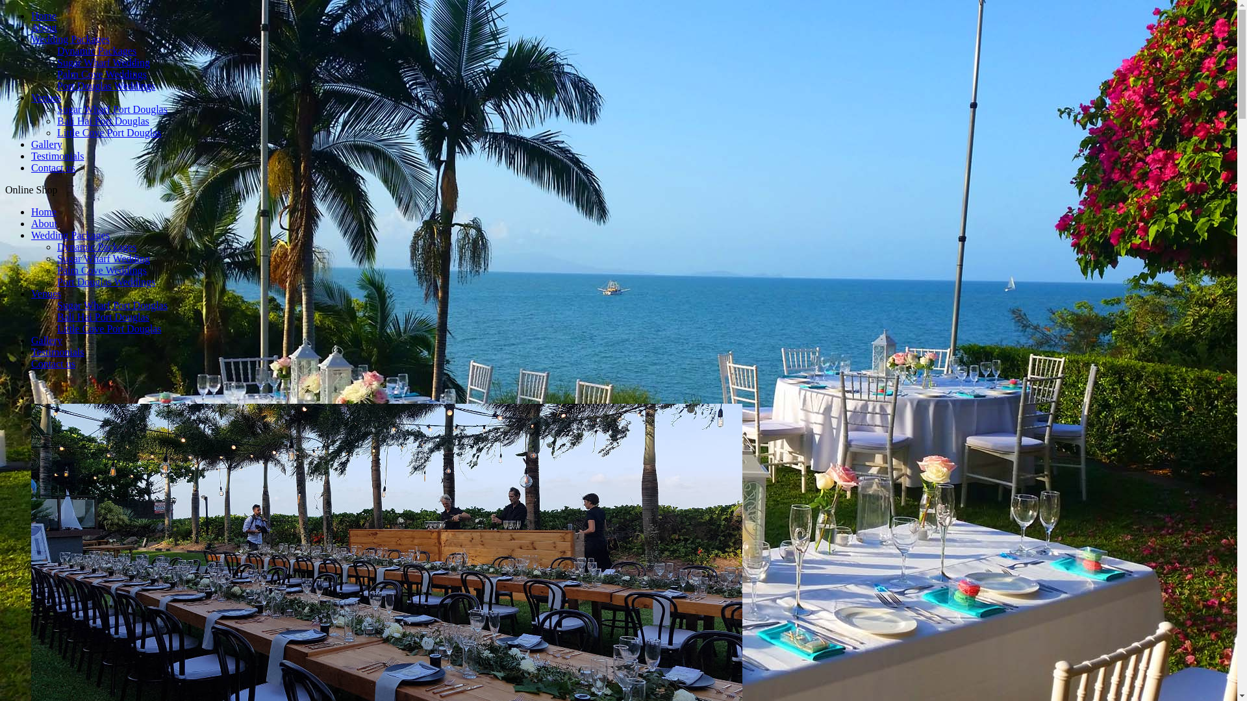 Image resolution: width=1247 pixels, height=701 pixels. What do you see at coordinates (44, 27) in the screenshot?
I see `About` at bounding box center [44, 27].